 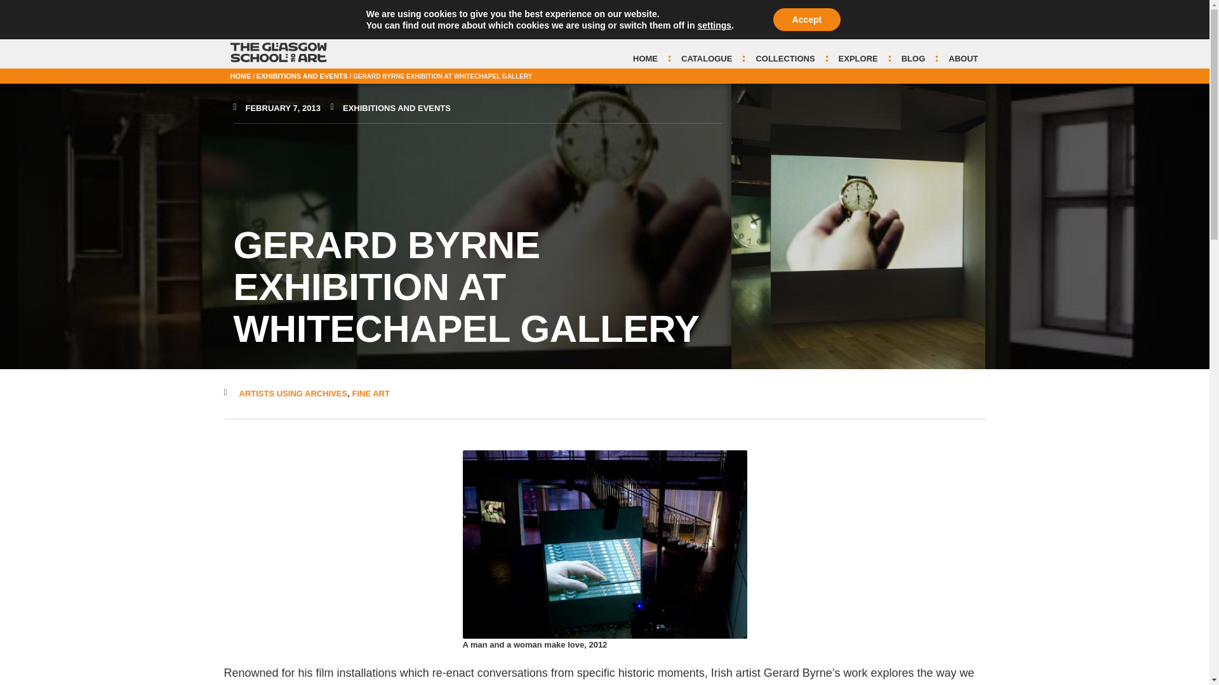 I want to click on HOME, so click(x=645, y=58).